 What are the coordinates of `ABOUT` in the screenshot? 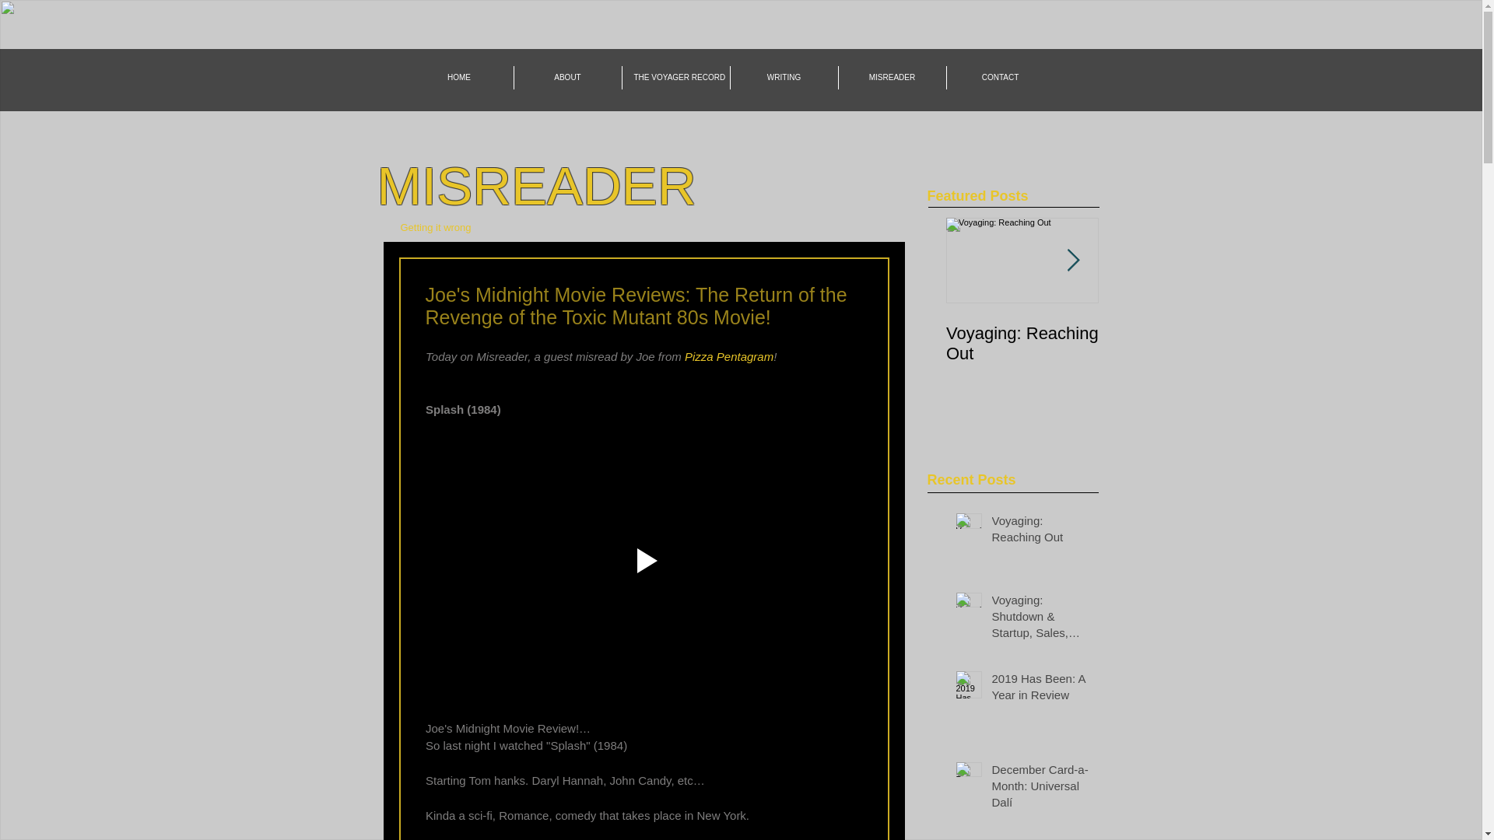 It's located at (567, 78).